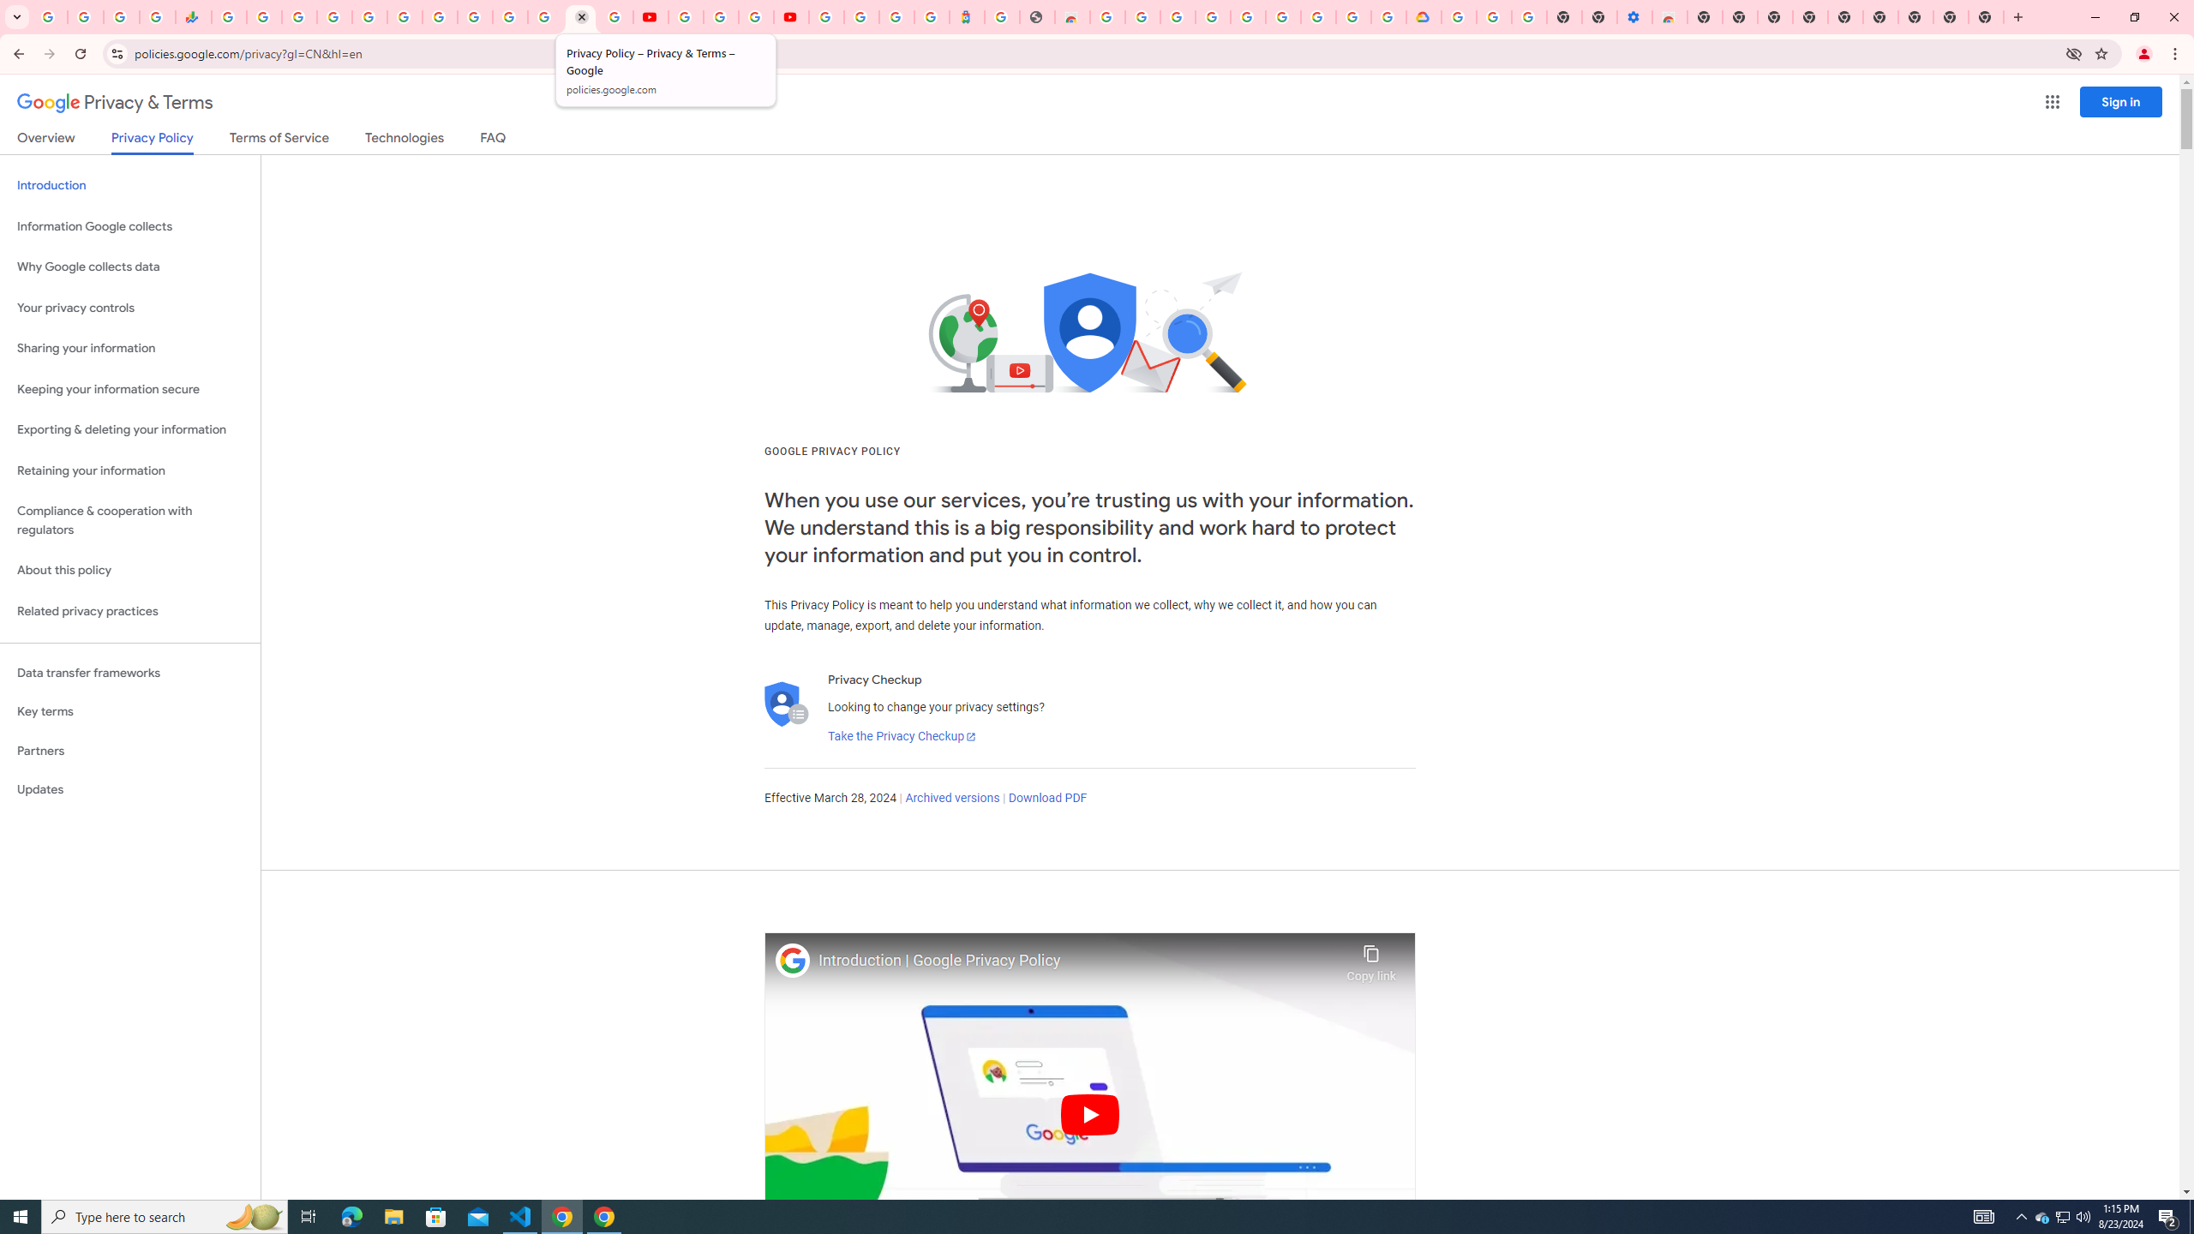 This screenshot has height=1234, width=2194. What do you see at coordinates (279, 141) in the screenshot?
I see `Terms of Service` at bounding box center [279, 141].